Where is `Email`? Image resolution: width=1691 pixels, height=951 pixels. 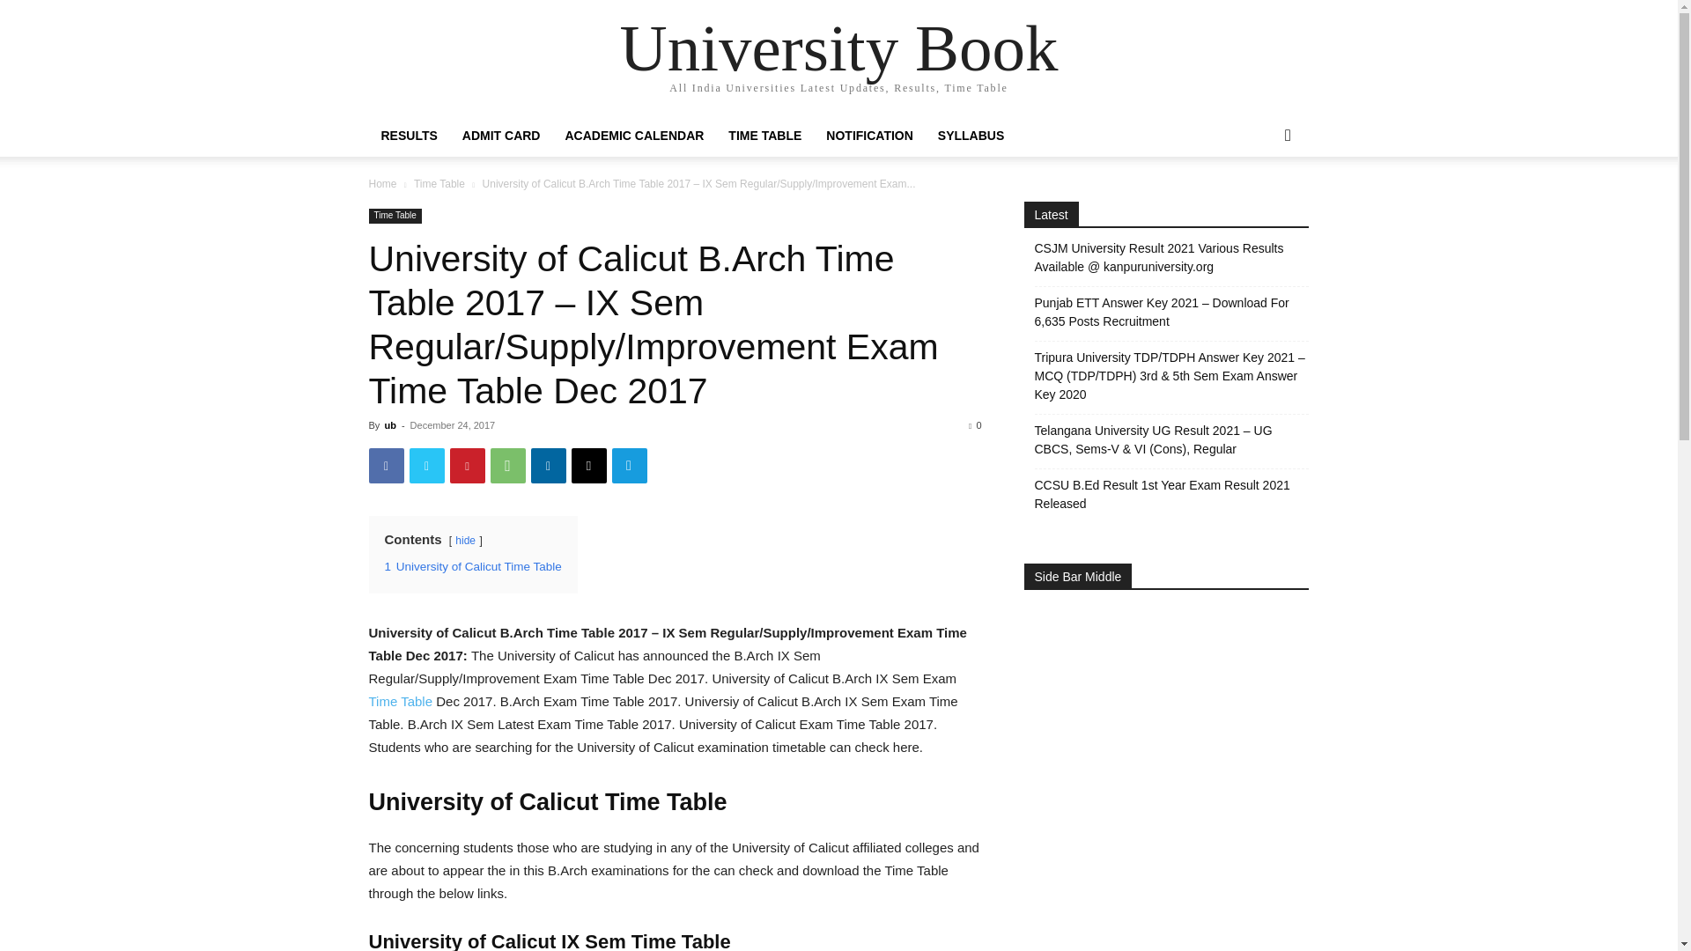 Email is located at coordinates (588, 465).